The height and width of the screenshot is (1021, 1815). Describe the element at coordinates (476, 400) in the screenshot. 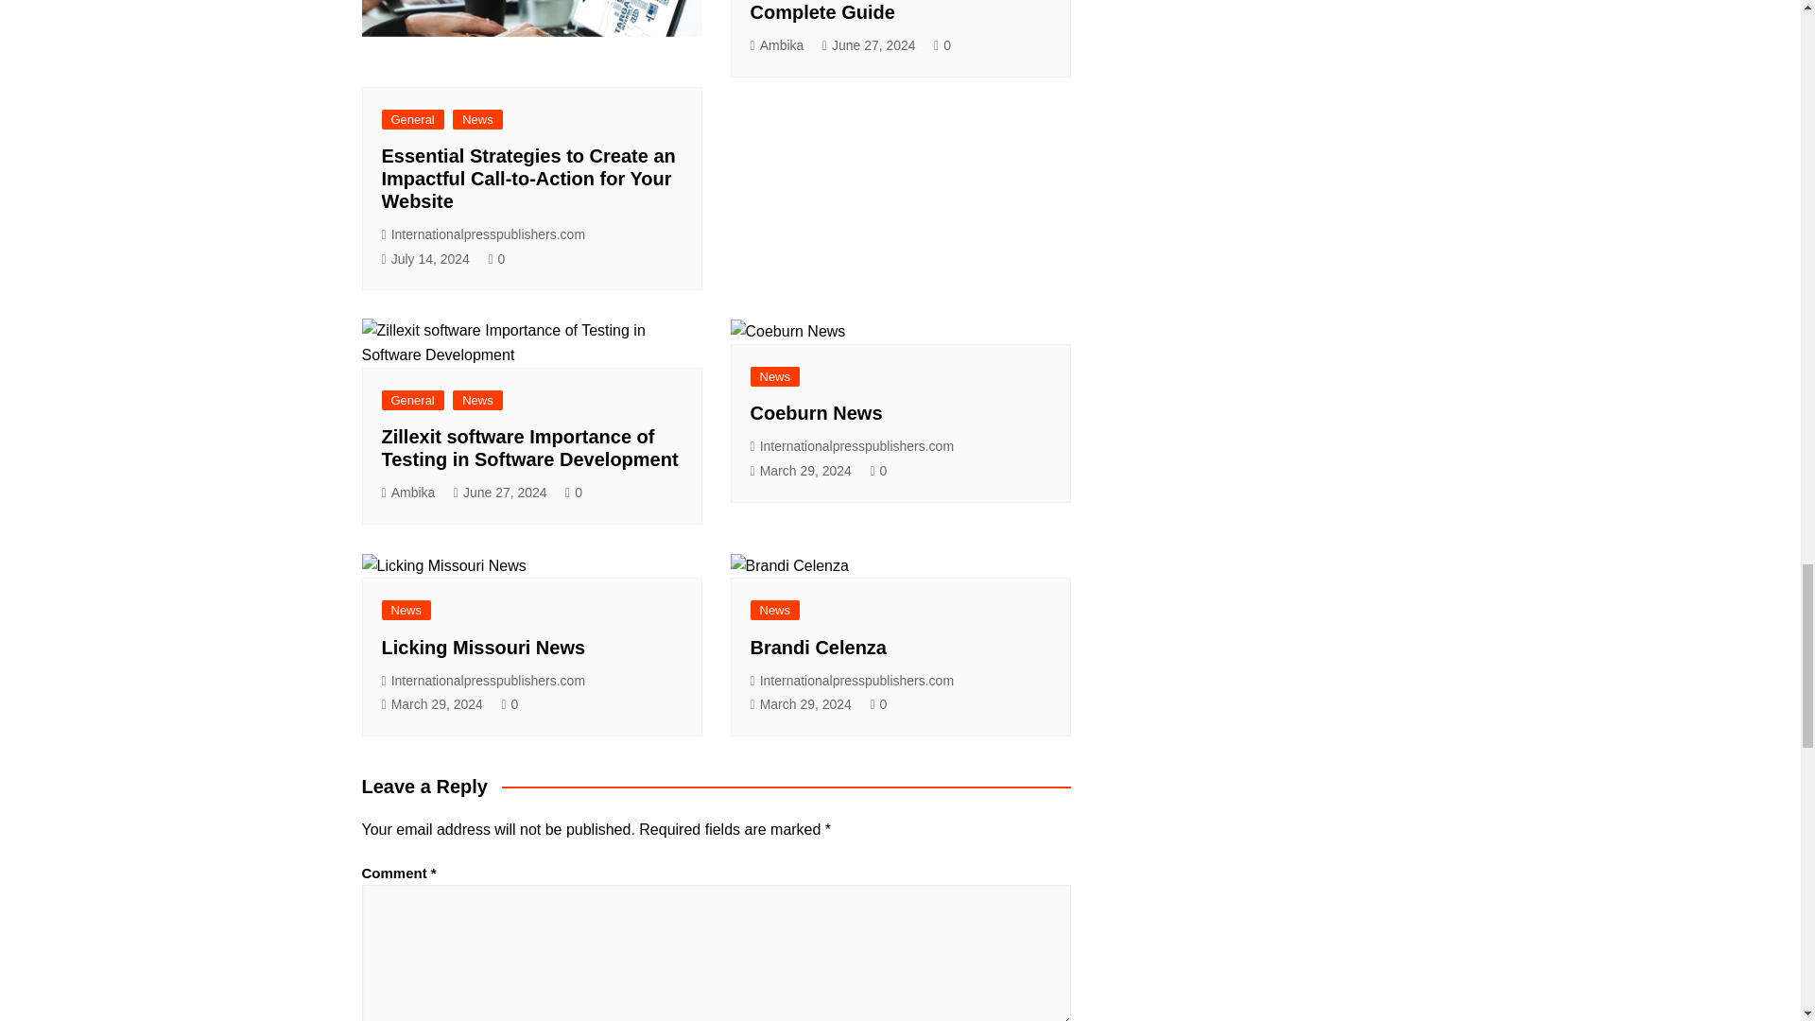

I see `News` at that location.